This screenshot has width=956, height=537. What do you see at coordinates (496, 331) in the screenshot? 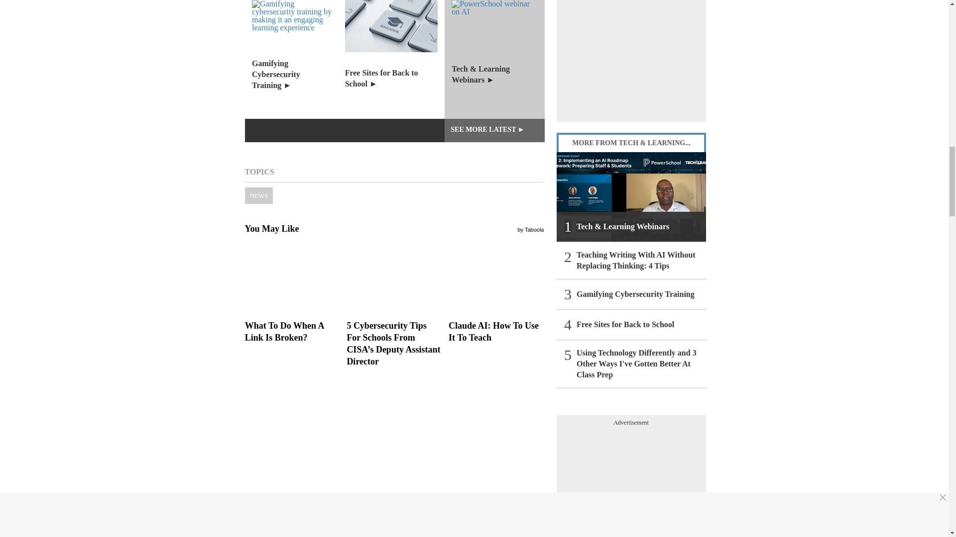
I see `Claude AI: How To Use It To Teach` at bounding box center [496, 331].